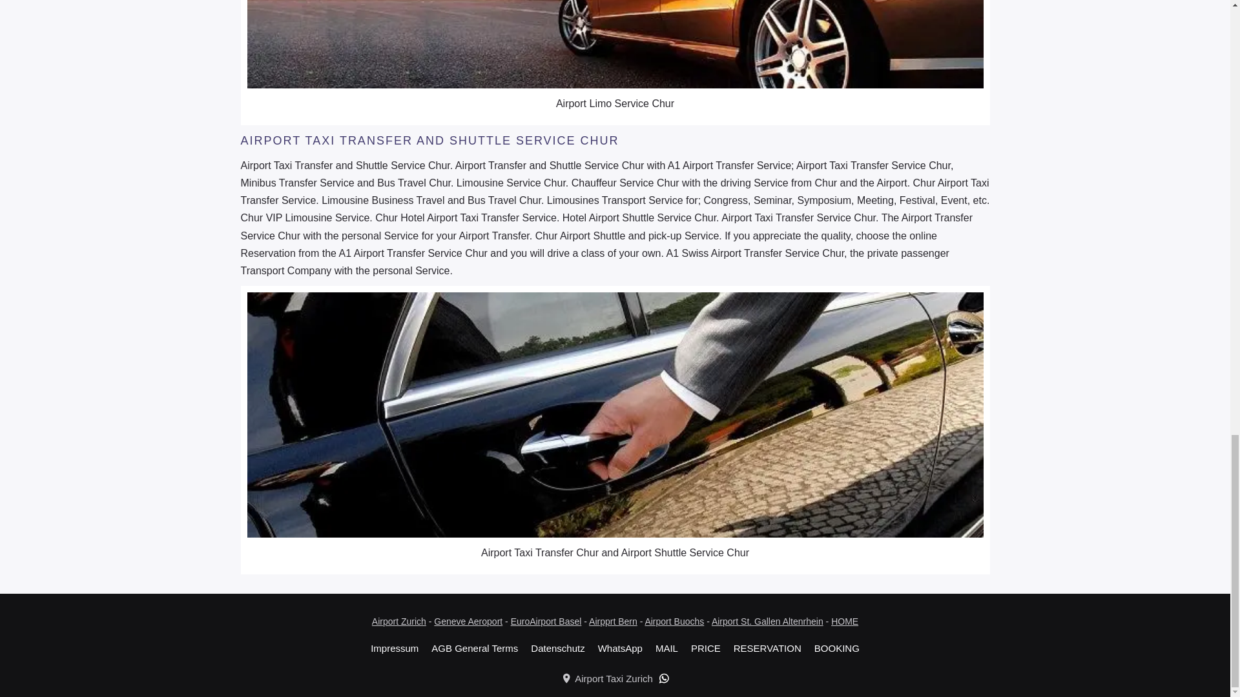 This screenshot has width=1240, height=697. I want to click on WhatsApp, so click(620, 648).